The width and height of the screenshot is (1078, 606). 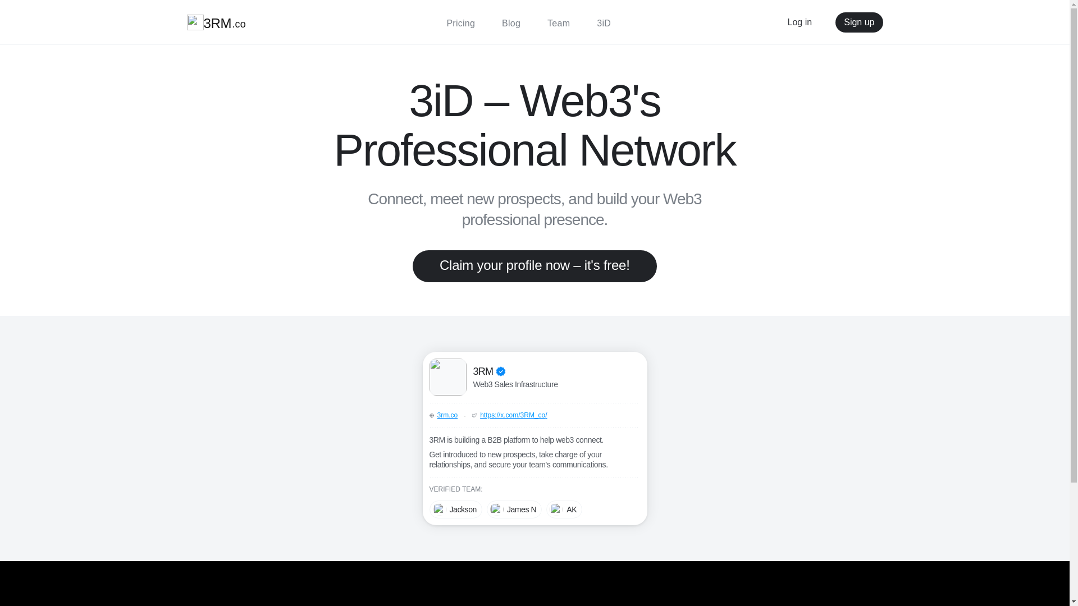 I want to click on James N, so click(x=514, y=509).